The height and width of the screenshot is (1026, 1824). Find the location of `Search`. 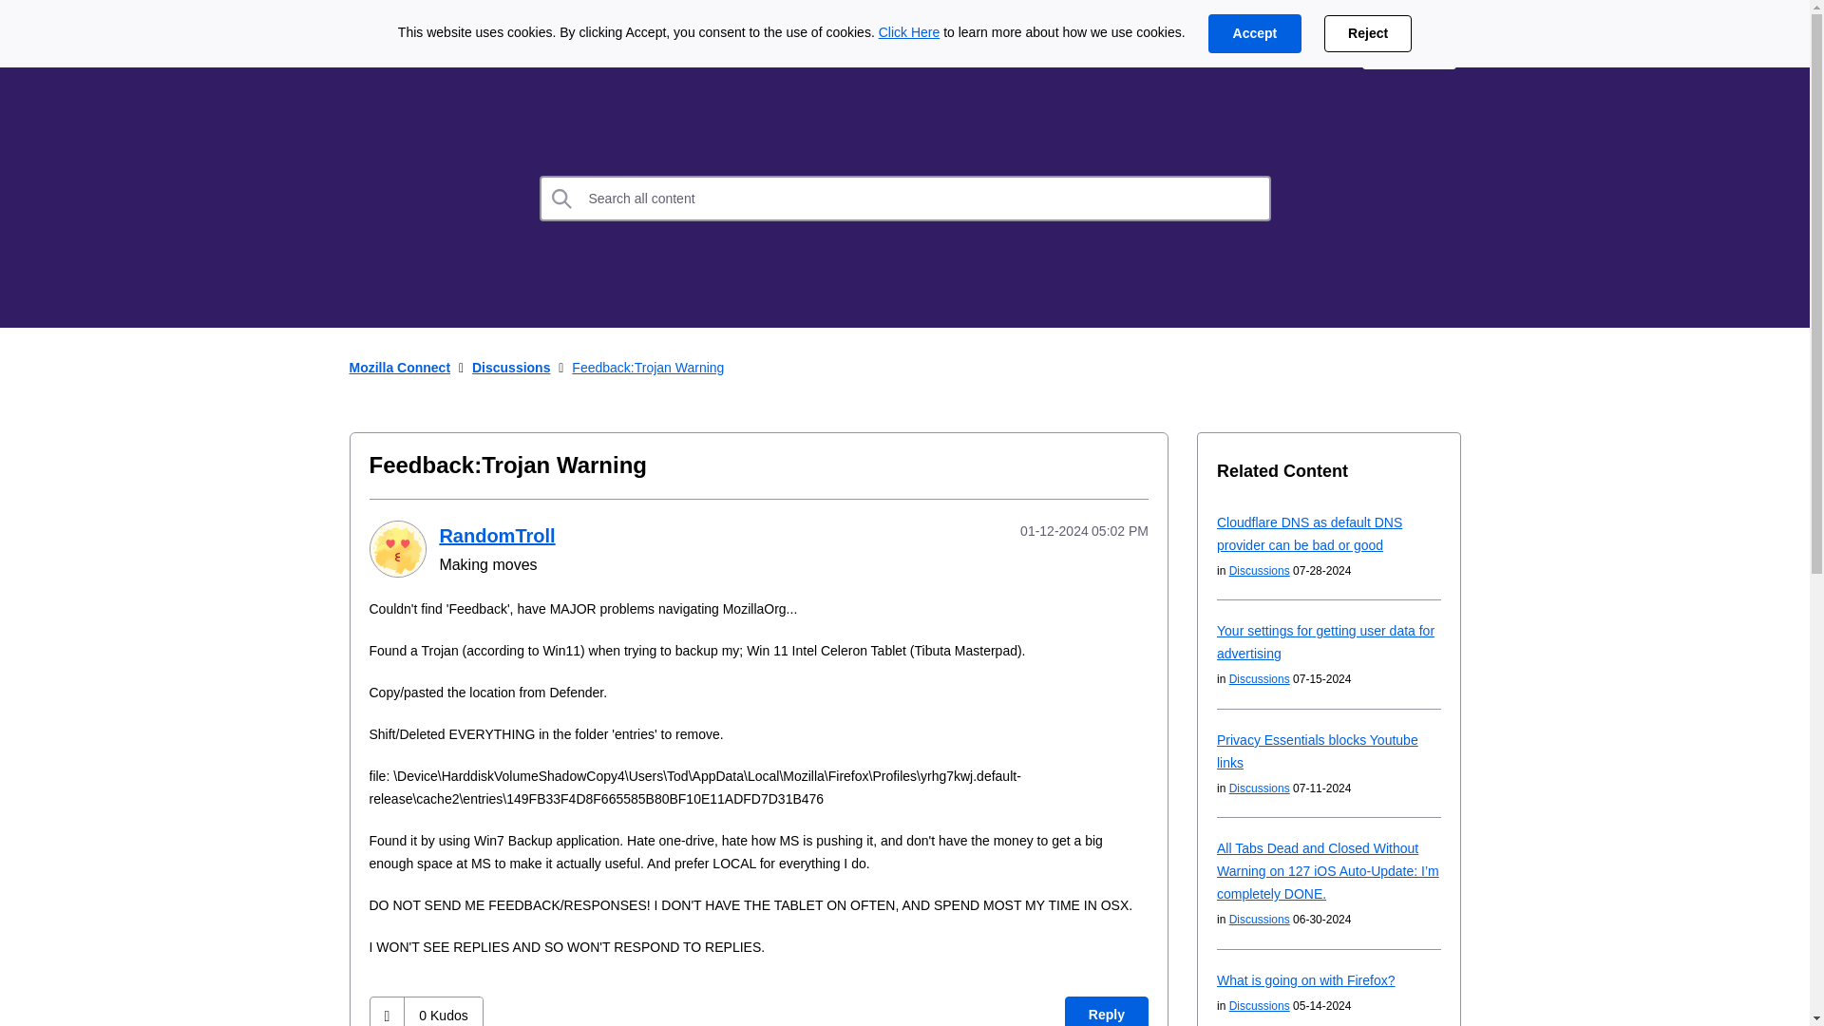

Search is located at coordinates (905, 198).